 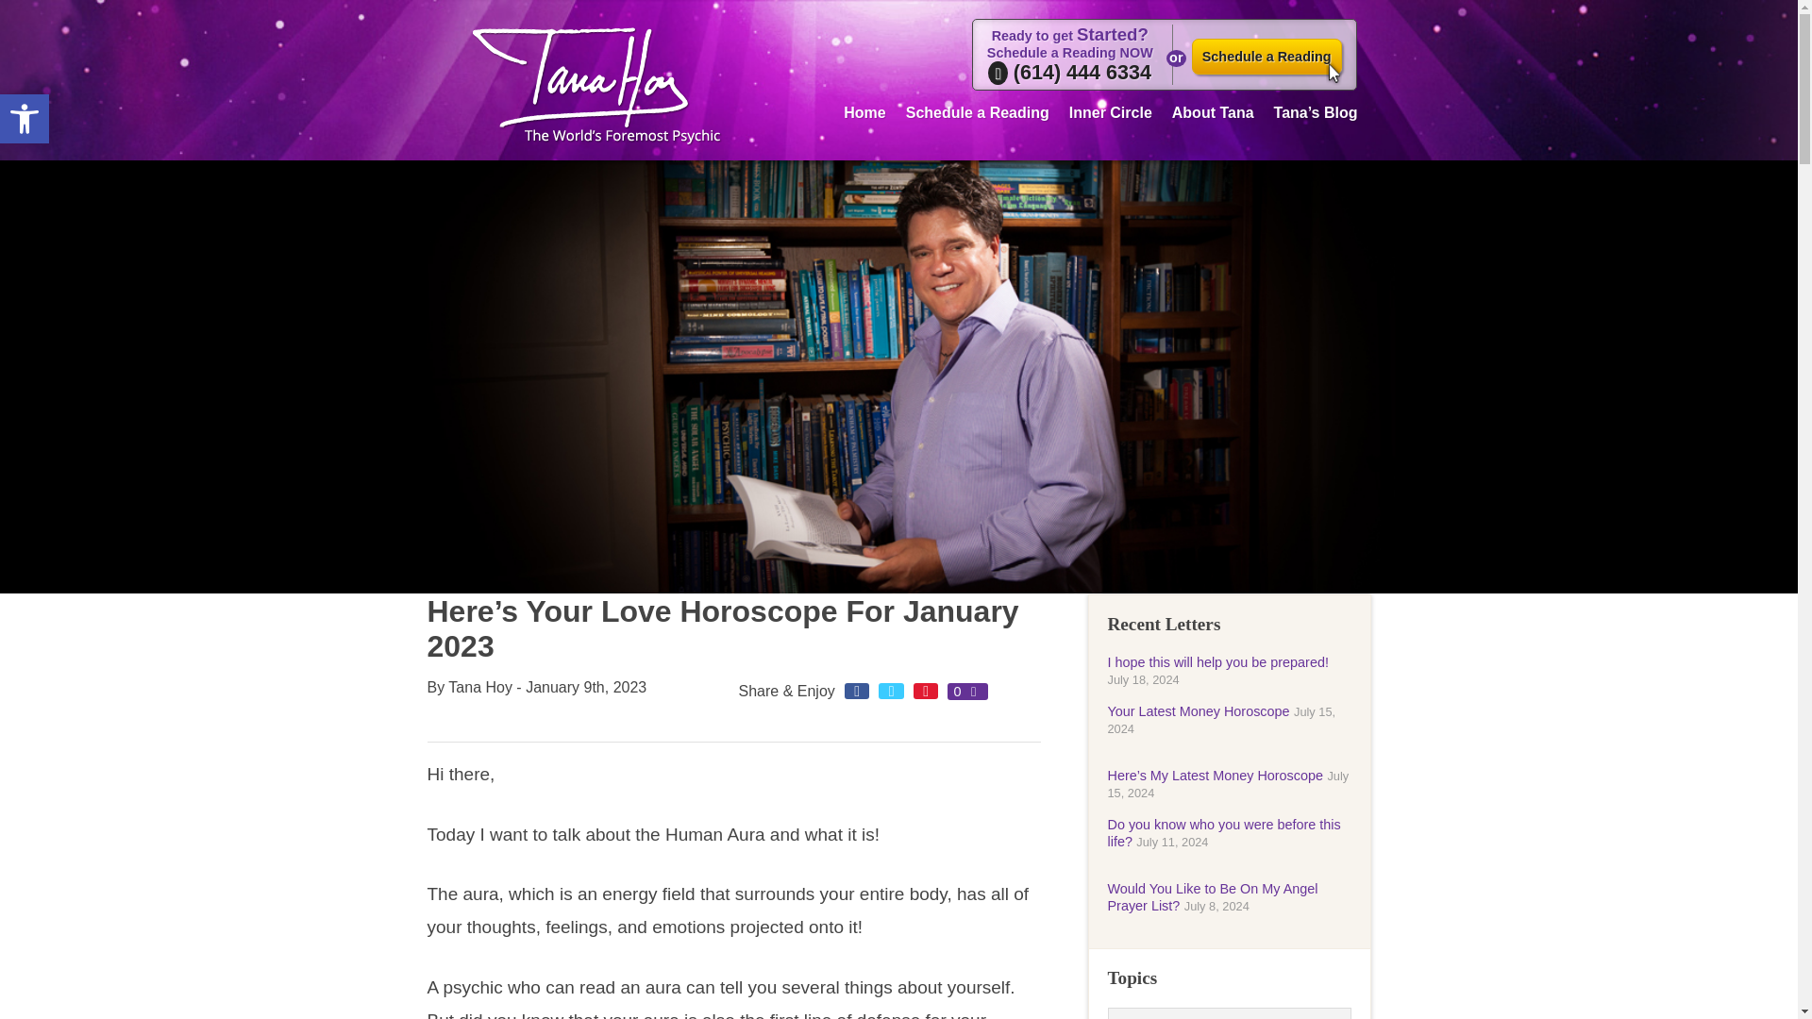 I want to click on Do you know who you were before this life?, so click(x=1223, y=832).